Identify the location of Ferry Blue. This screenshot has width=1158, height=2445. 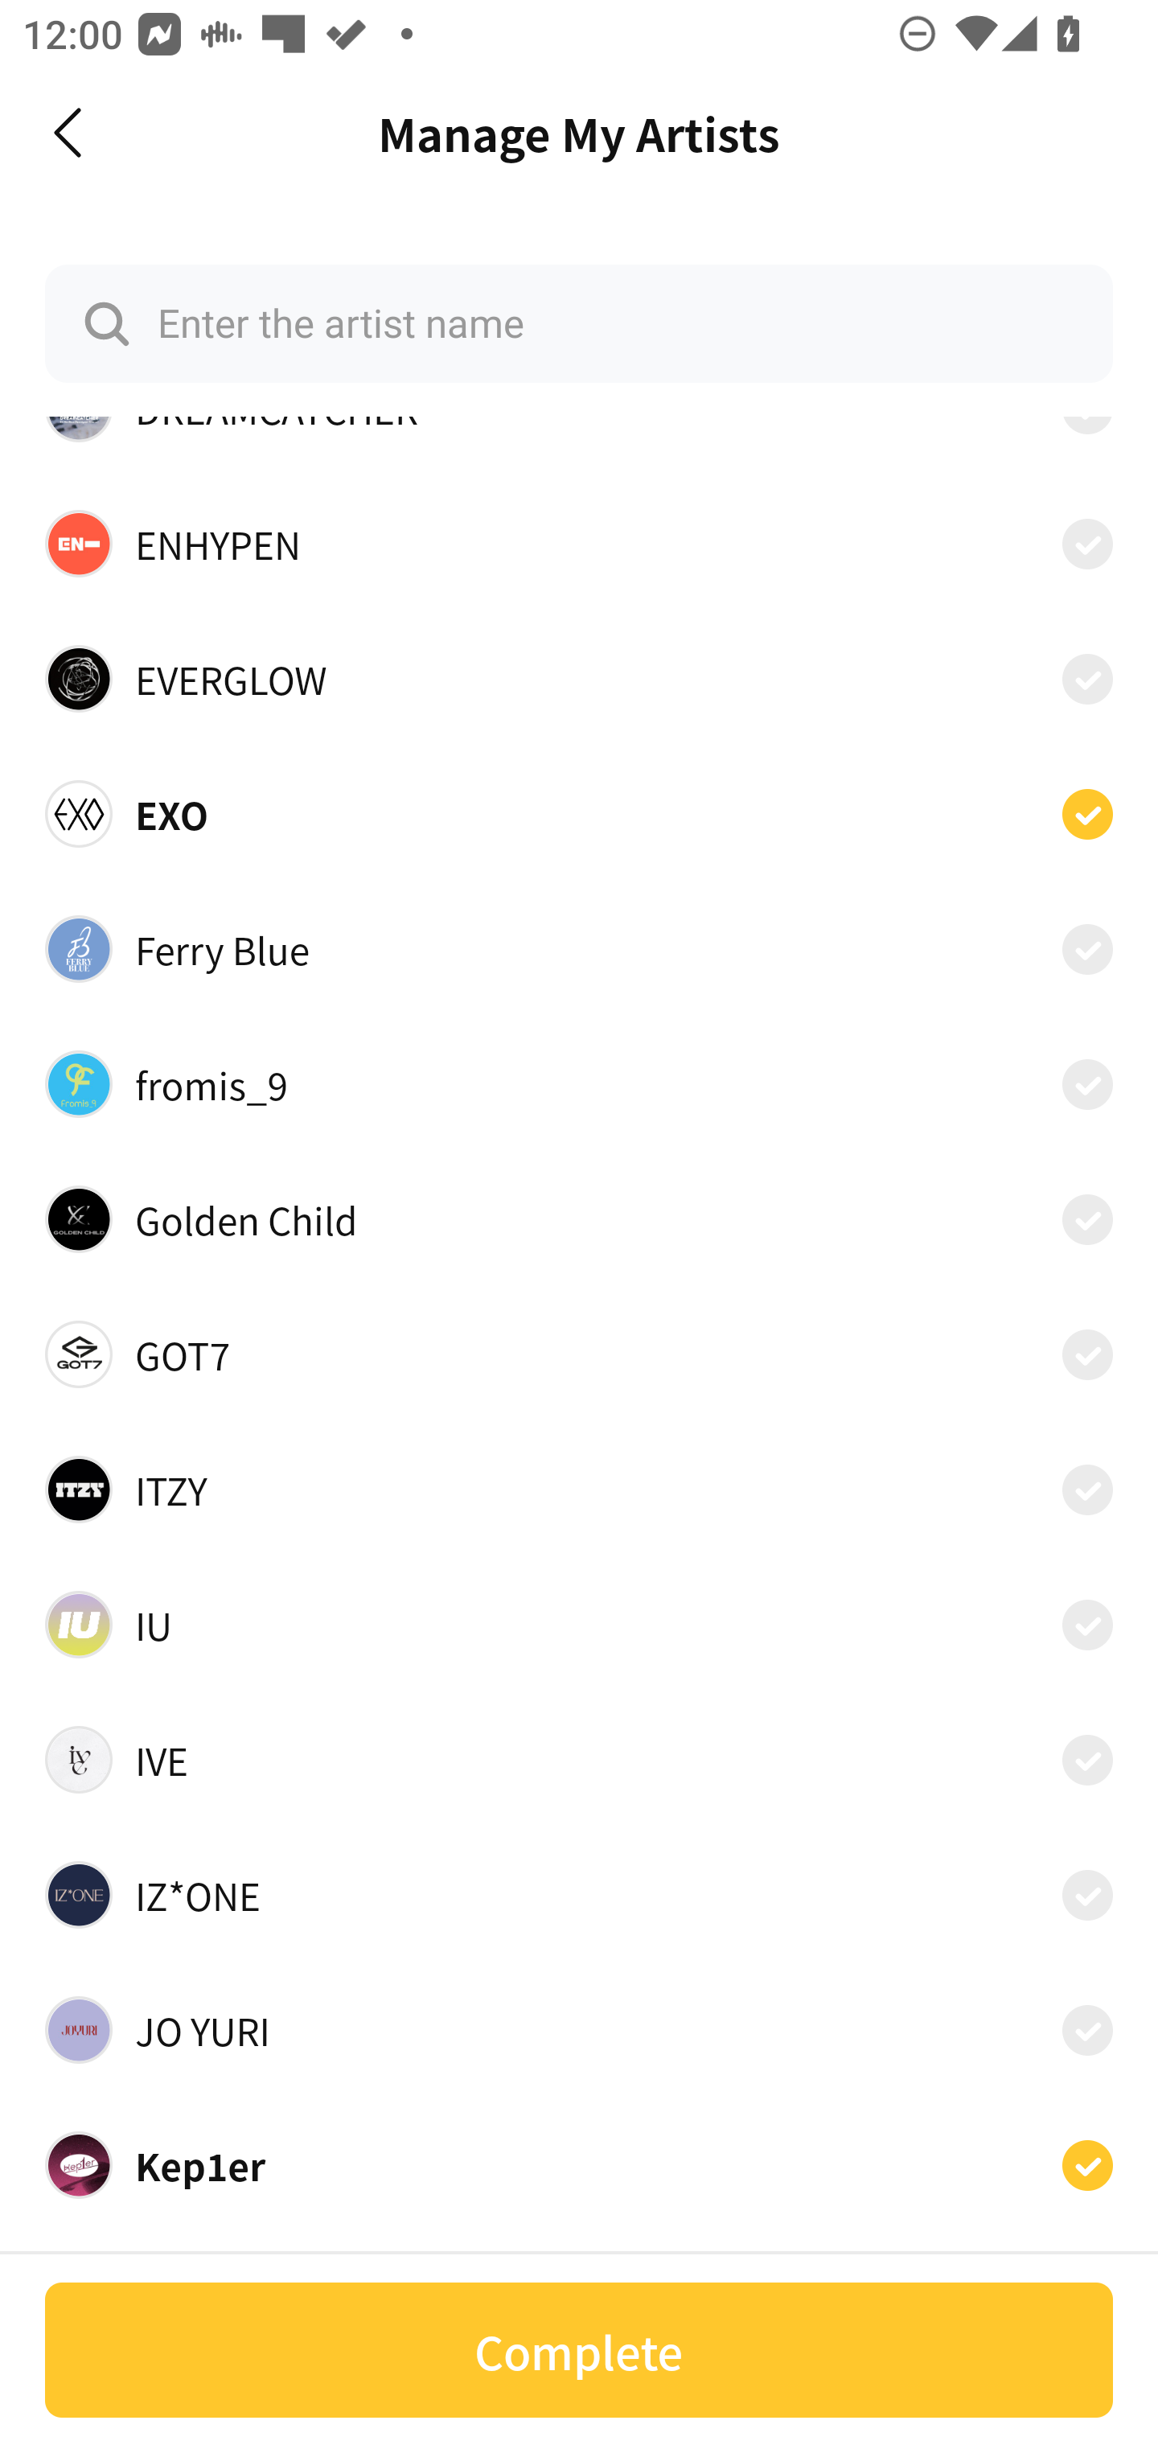
(579, 948).